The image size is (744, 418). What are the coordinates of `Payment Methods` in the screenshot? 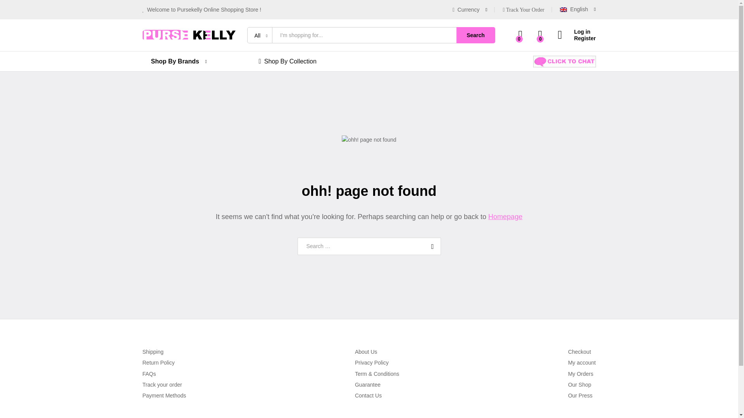 It's located at (164, 396).